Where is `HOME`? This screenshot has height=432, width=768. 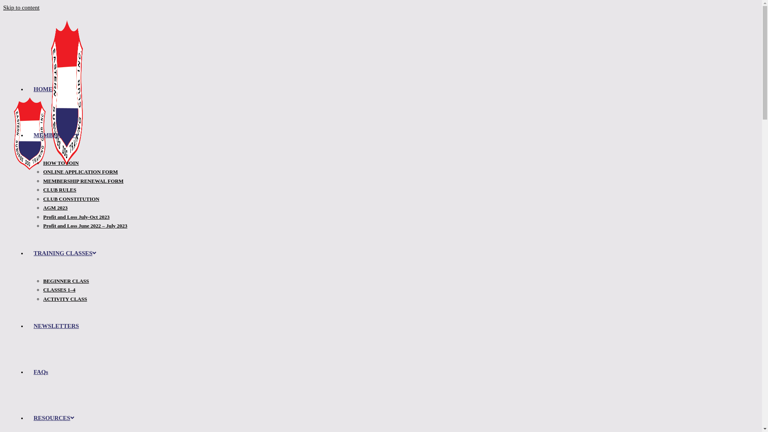 HOME is located at coordinates (43, 89).